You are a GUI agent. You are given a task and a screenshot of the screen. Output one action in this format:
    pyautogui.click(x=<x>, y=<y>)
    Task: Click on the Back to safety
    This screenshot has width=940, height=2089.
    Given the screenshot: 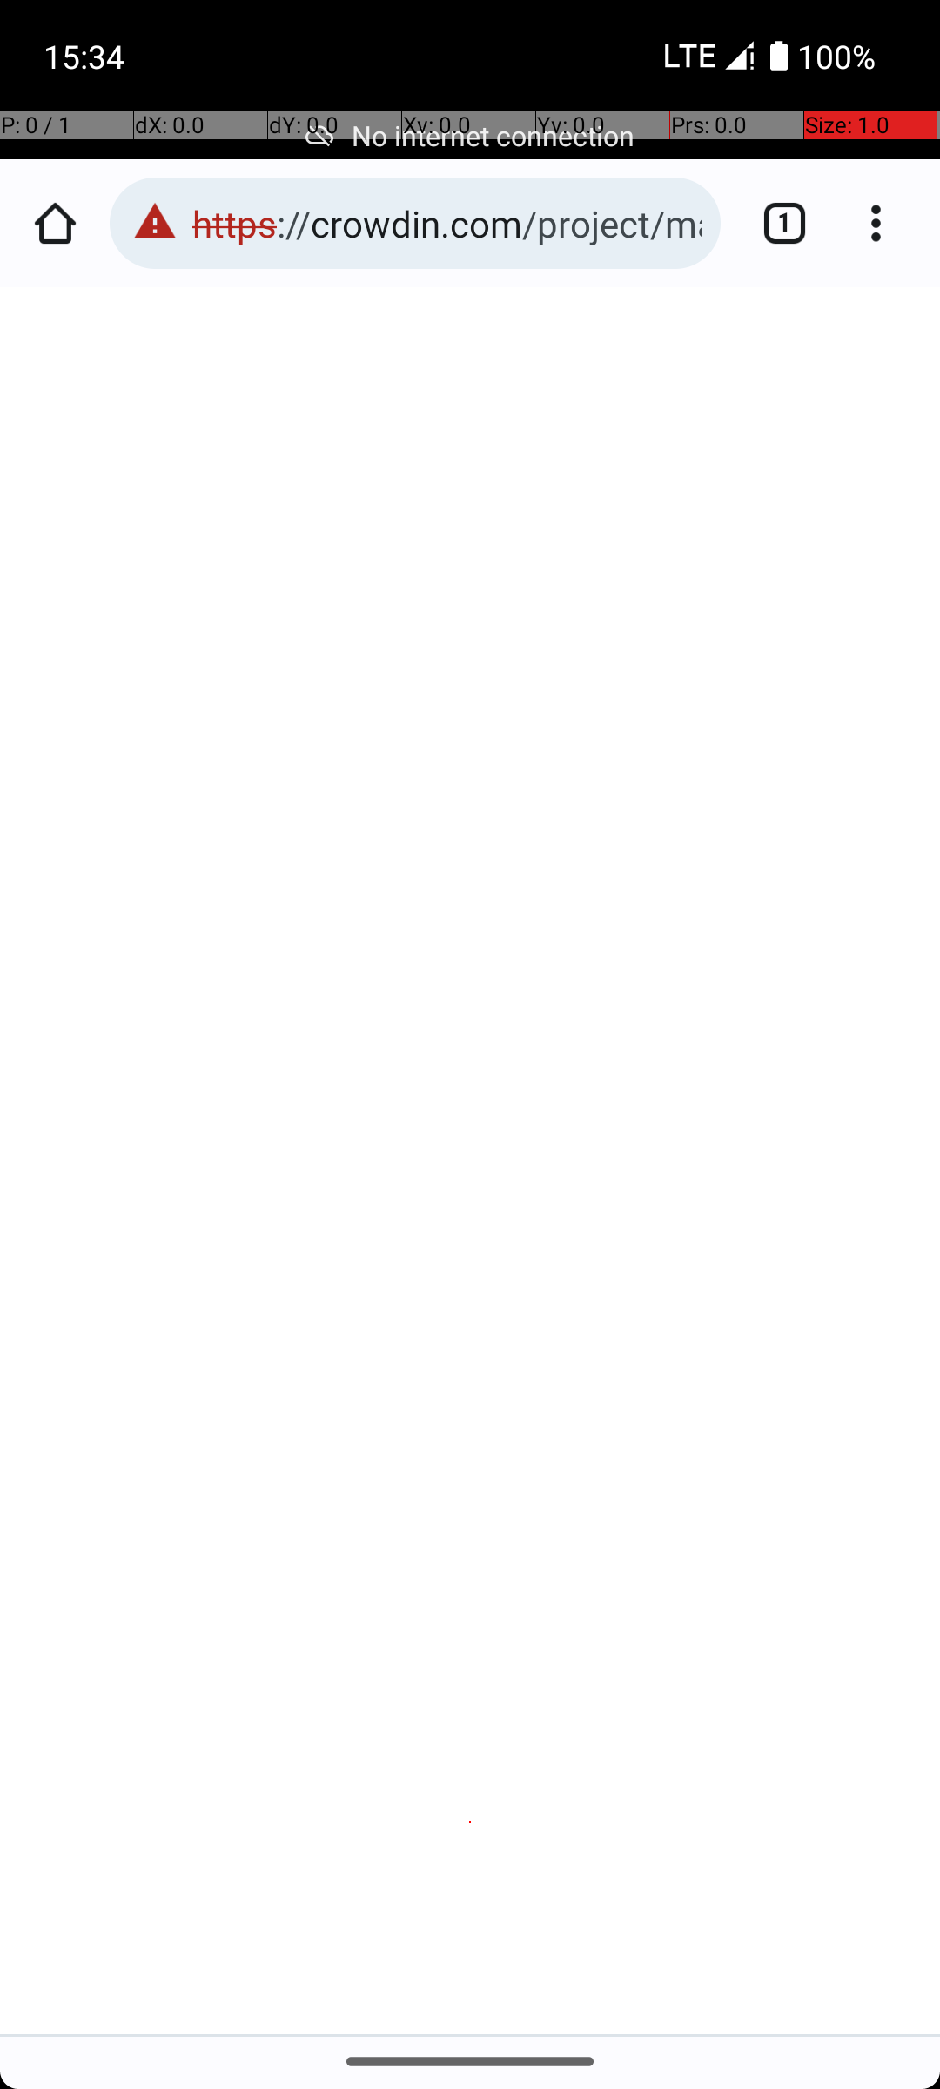 What is the action you would take?
    pyautogui.click(x=472, y=1793)
    